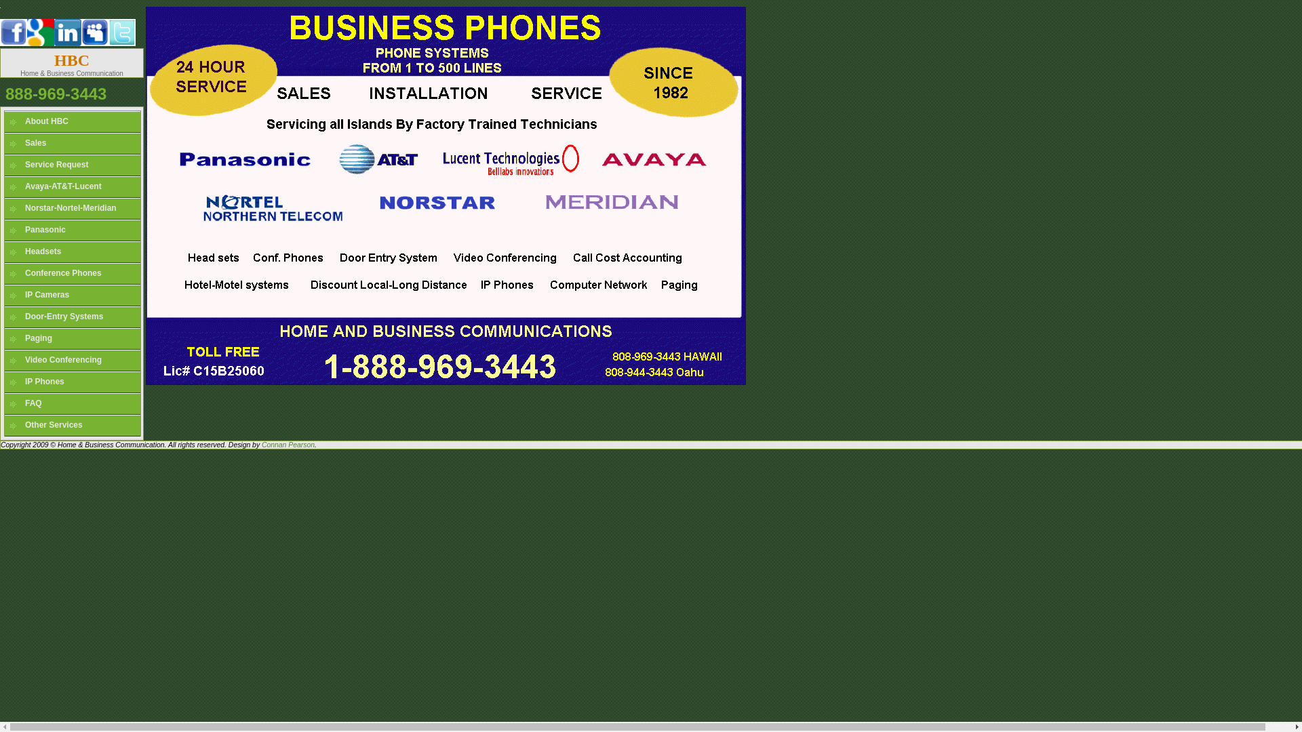  I want to click on Service Request, so click(73, 165).